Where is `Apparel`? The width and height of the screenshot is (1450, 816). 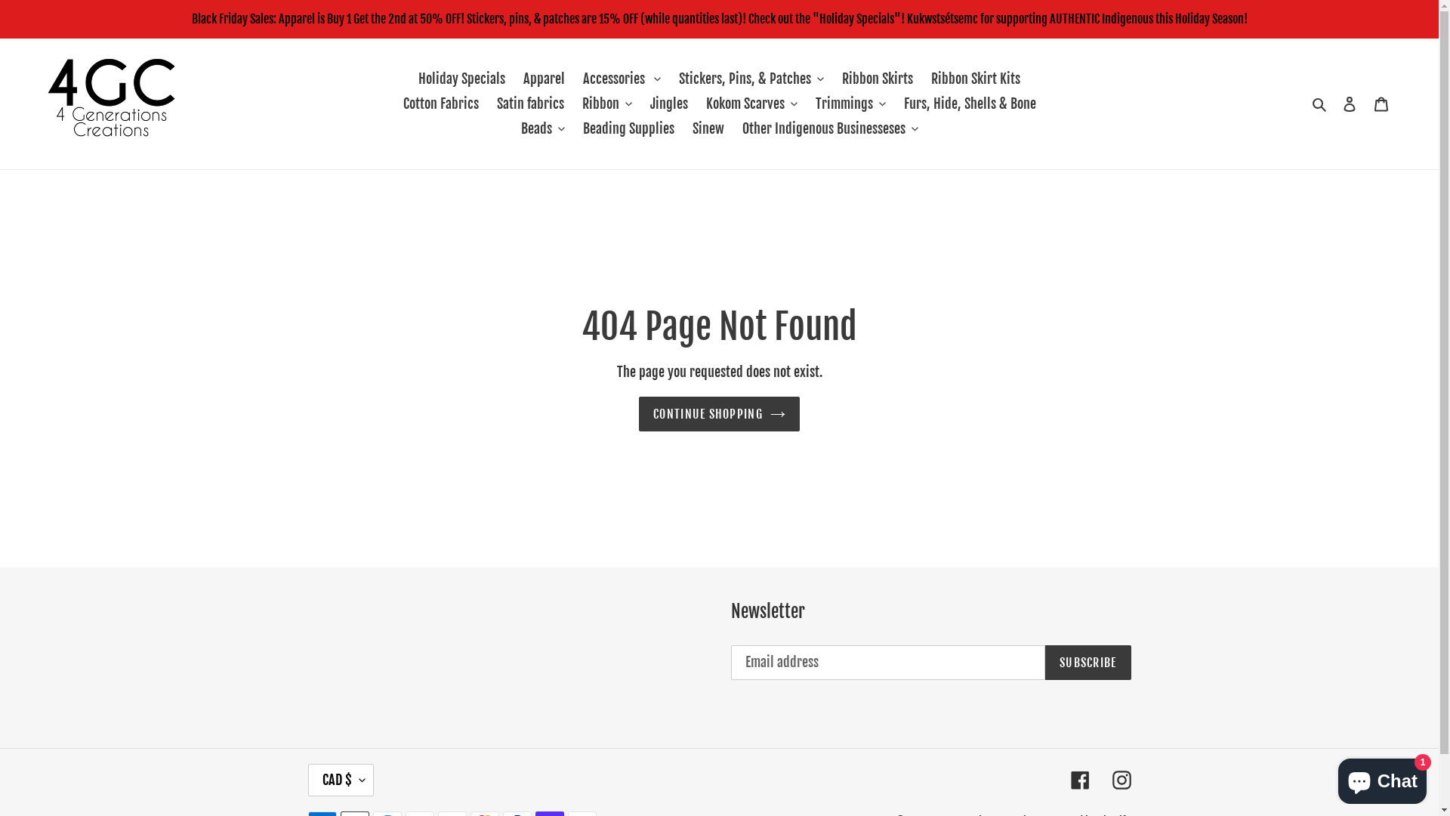 Apparel is located at coordinates (544, 79).